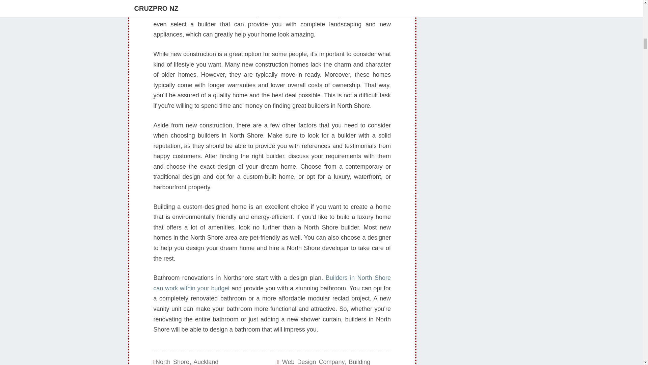  Describe the element at coordinates (172, 362) in the screenshot. I see `North Shore` at that location.